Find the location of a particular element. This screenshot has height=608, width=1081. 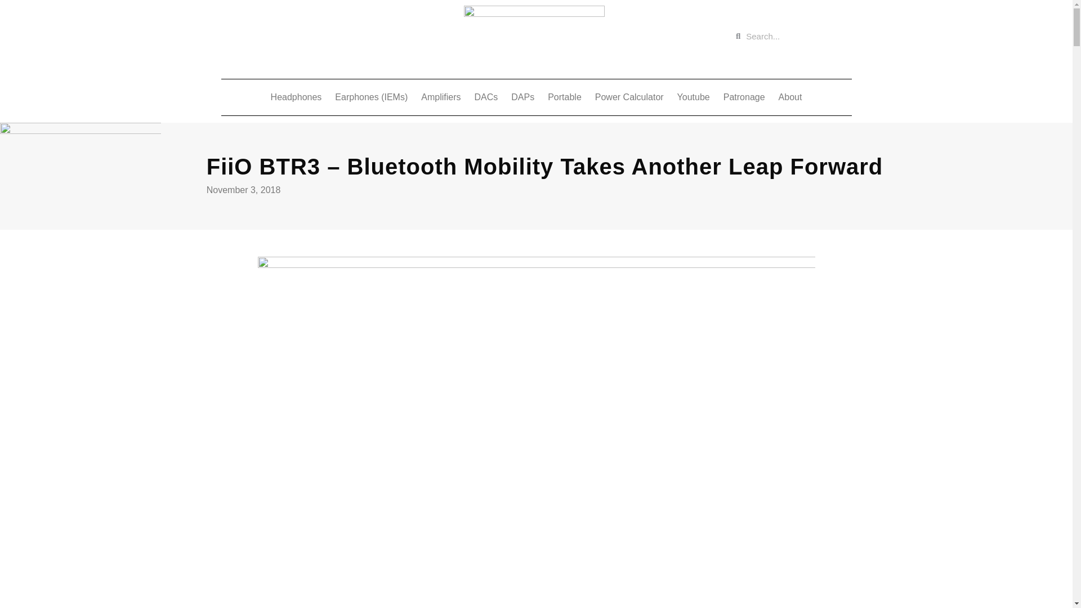

Patronage is located at coordinates (744, 97).